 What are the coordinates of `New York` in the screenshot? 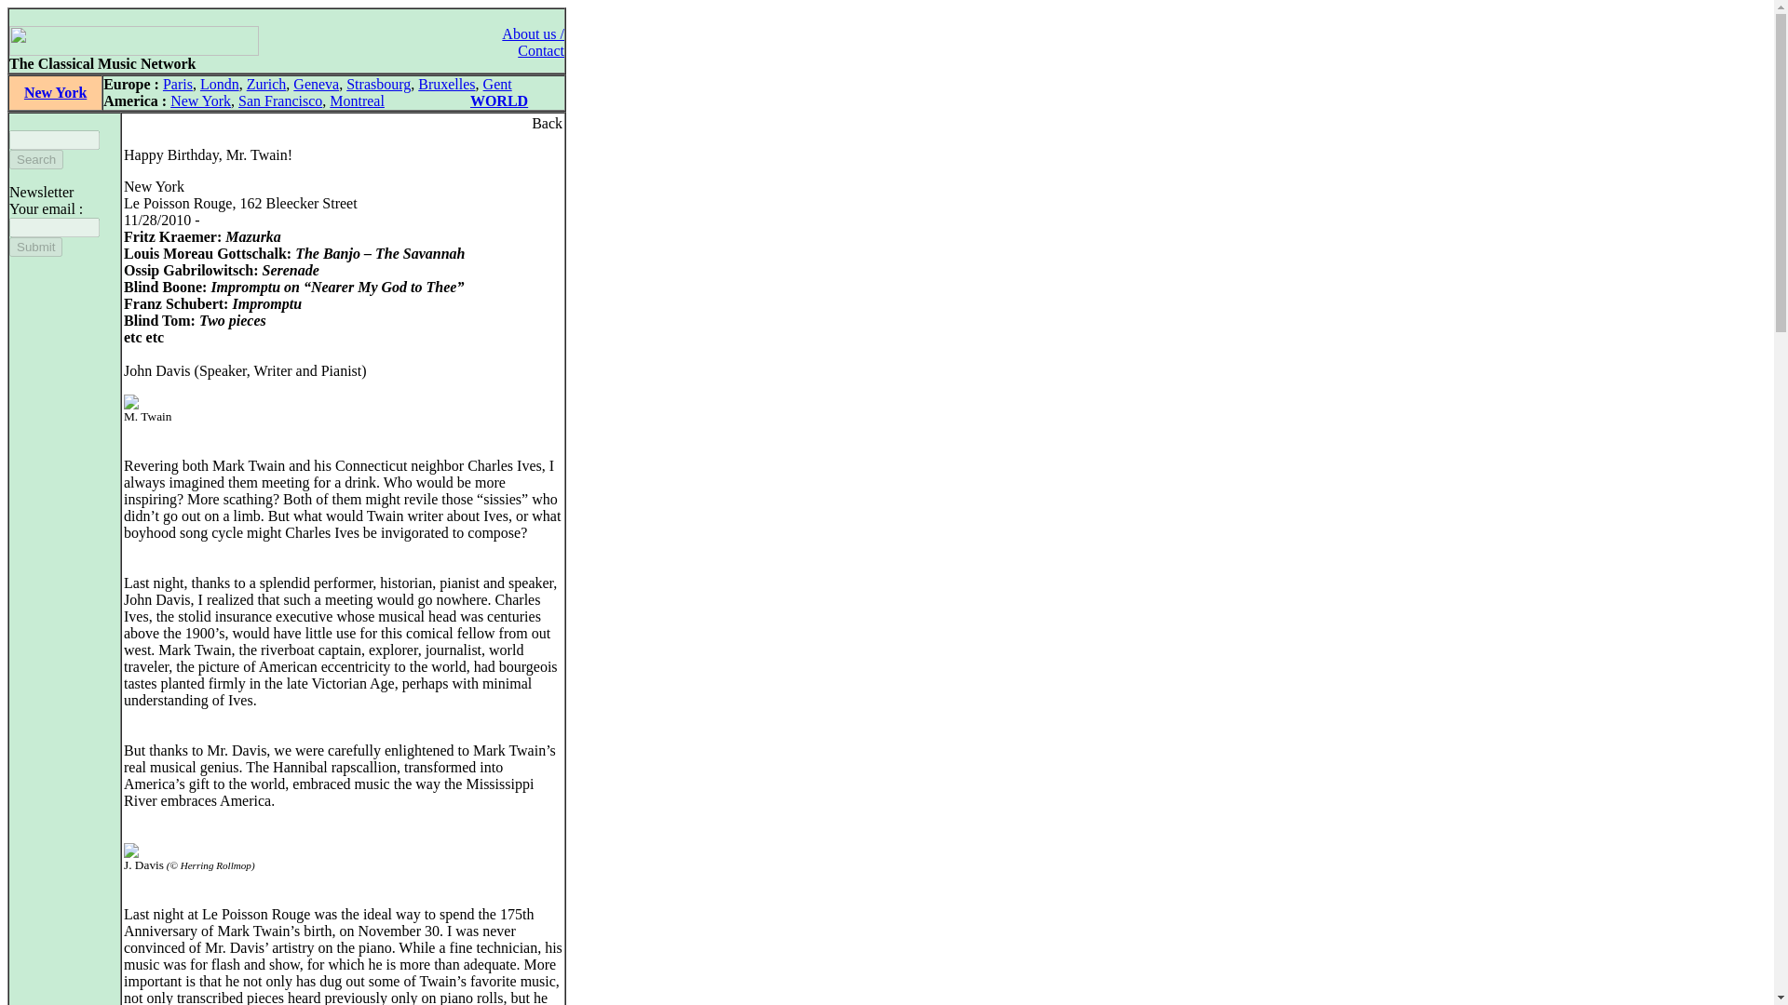 It's located at (199, 100).